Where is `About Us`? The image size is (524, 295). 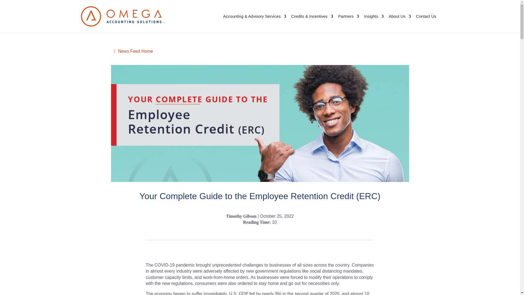 About Us is located at coordinates (400, 23).